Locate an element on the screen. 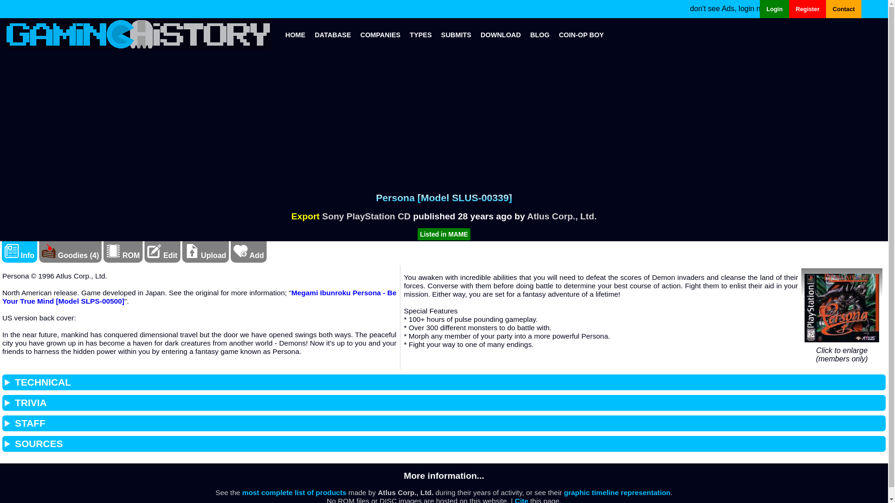  Contact is located at coordinates (844, 9).